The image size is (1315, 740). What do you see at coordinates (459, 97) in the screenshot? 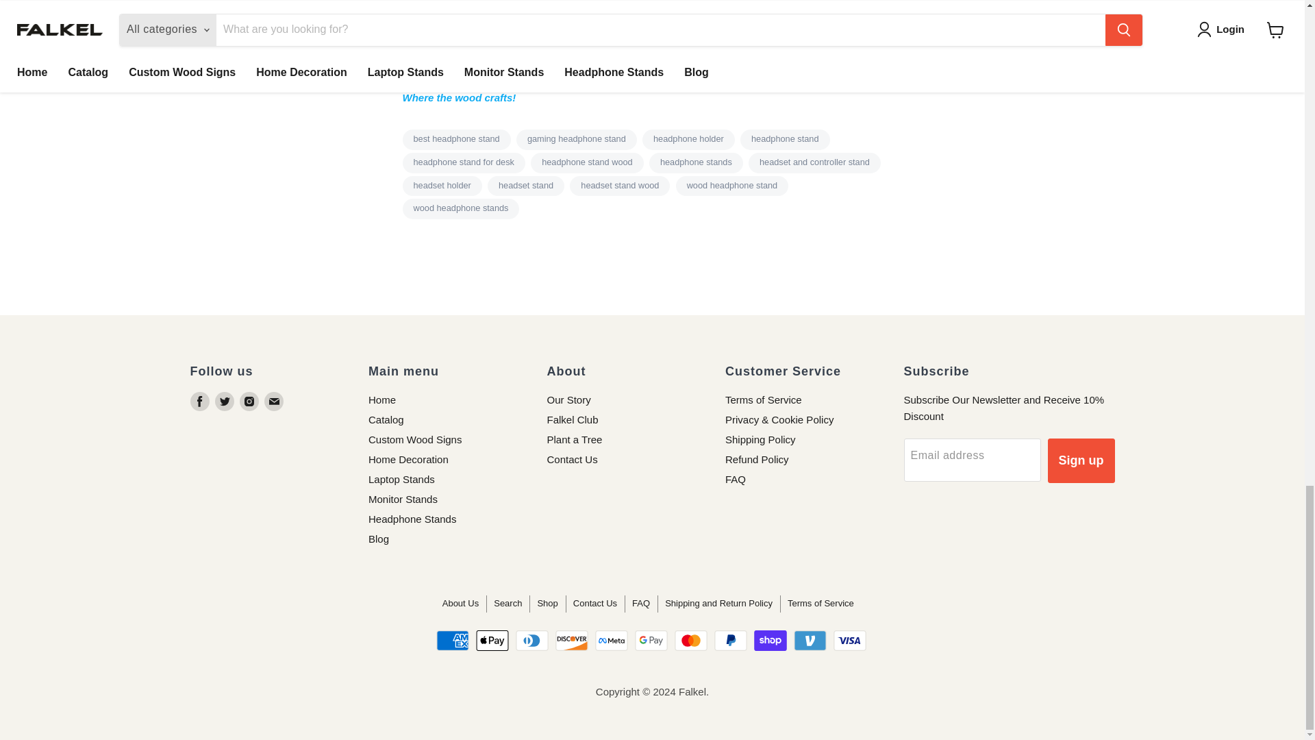
I see `FALKEL` at bounding box center [459, 97].